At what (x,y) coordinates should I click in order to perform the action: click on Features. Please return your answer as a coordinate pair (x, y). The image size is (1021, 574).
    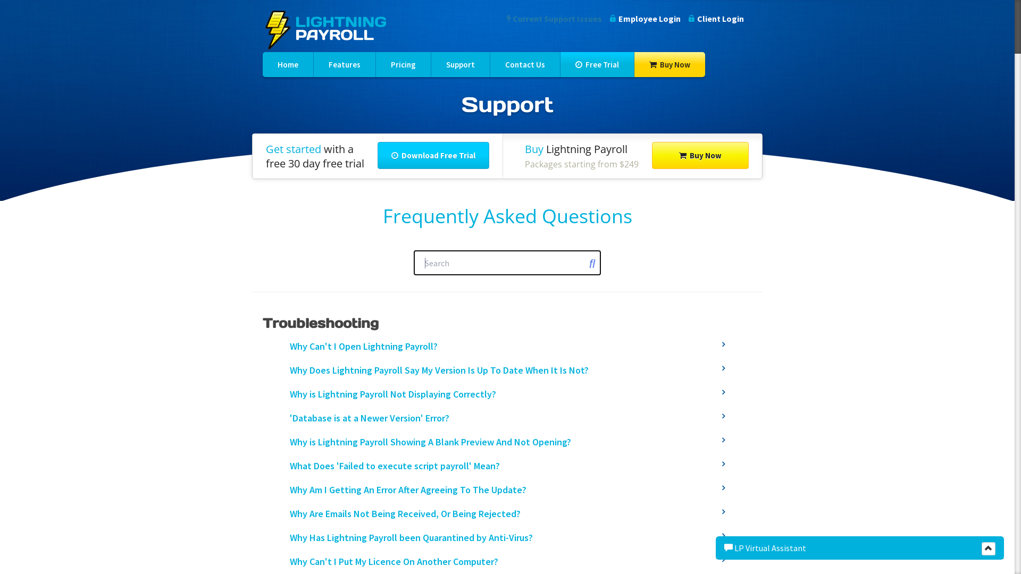
    Looking at the image, I should click on (345, 65).